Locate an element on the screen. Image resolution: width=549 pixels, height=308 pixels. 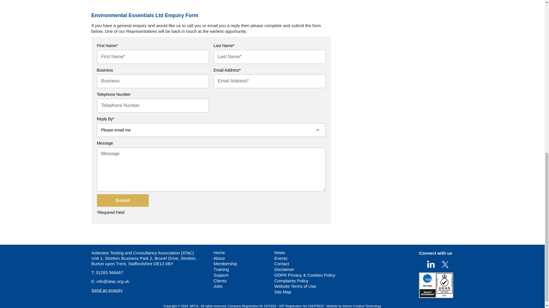
LinkedIn is located at coordinates (431, 264).